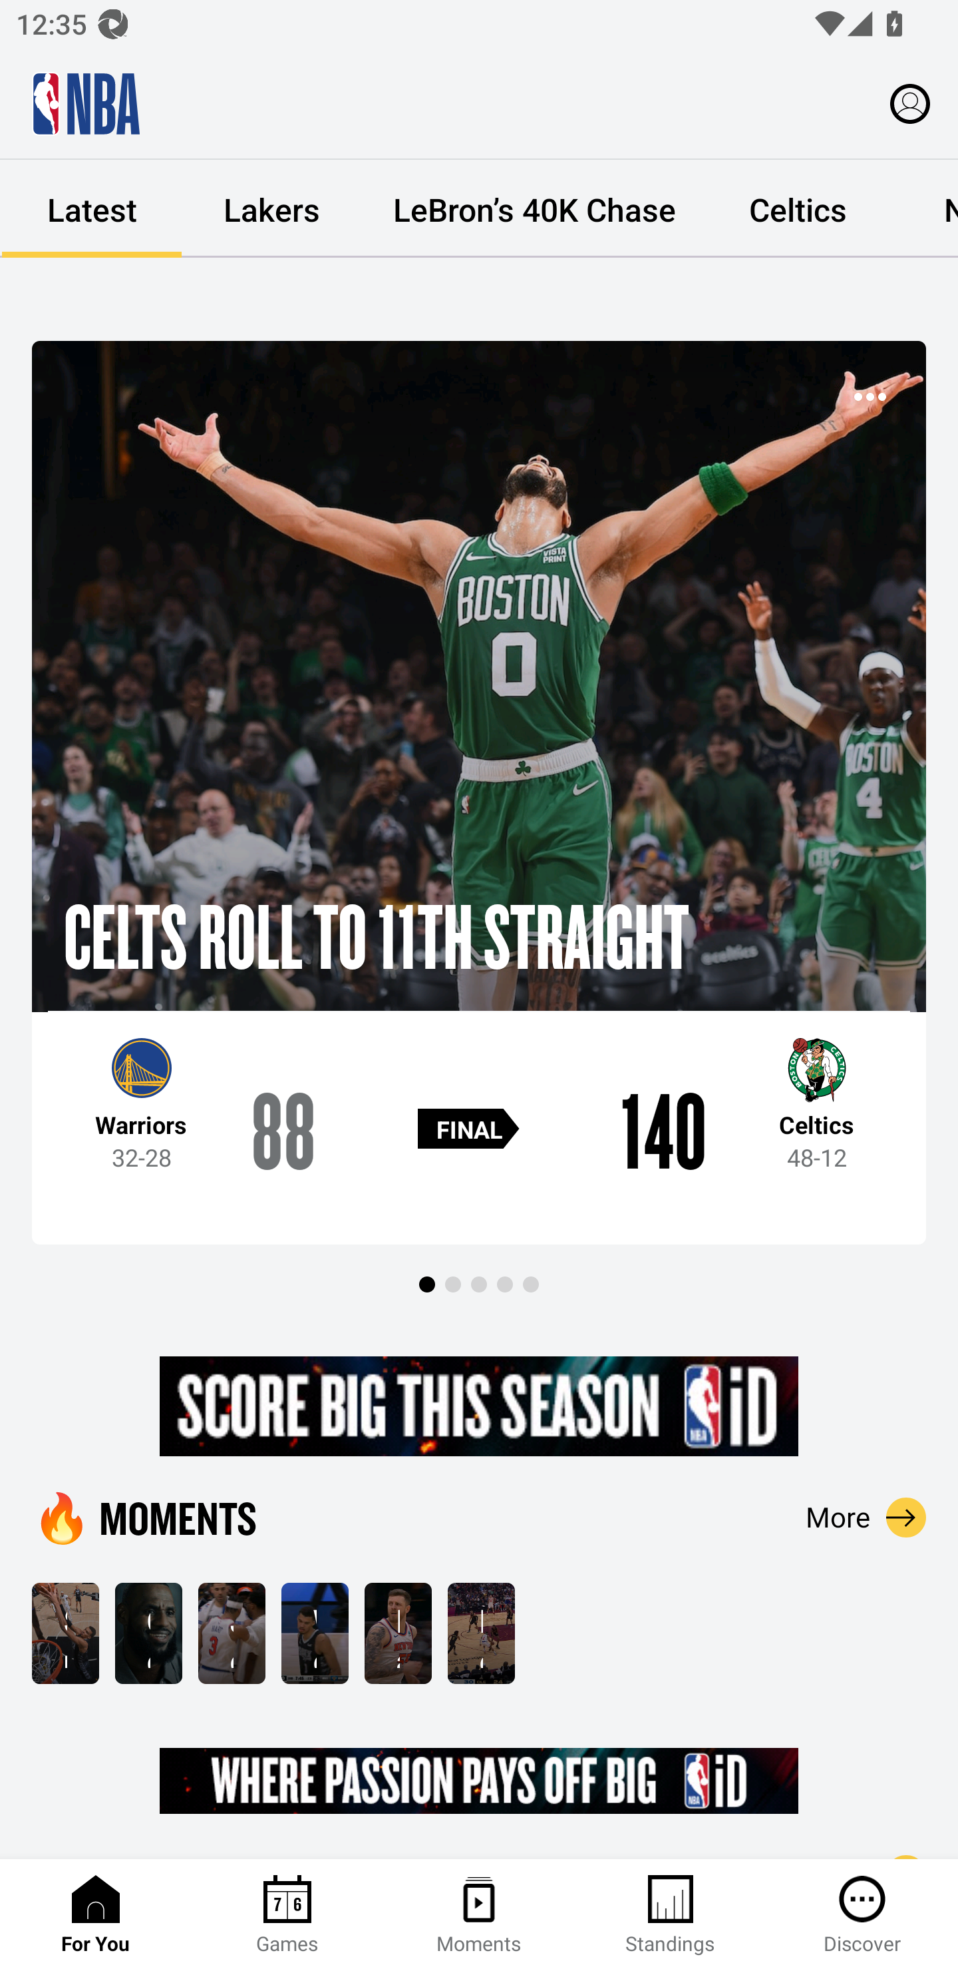  Describe the element at coordinates (862, 1915) in the screenshot. I see `Discover` at that location.